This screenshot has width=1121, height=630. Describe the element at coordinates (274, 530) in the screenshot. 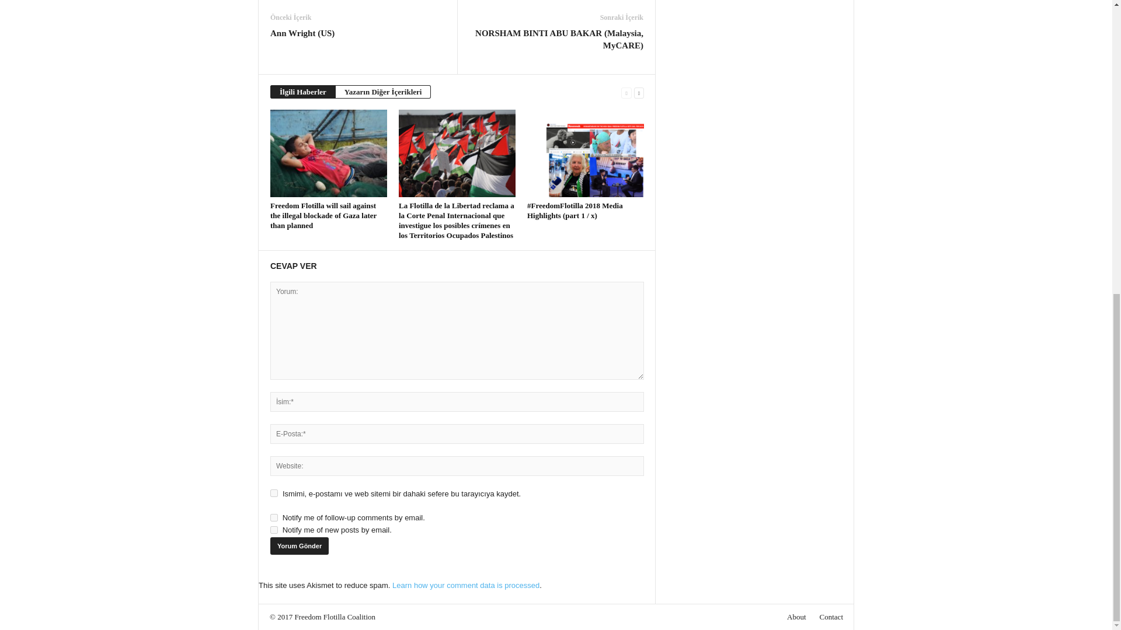

I see `subscribe` at that location.